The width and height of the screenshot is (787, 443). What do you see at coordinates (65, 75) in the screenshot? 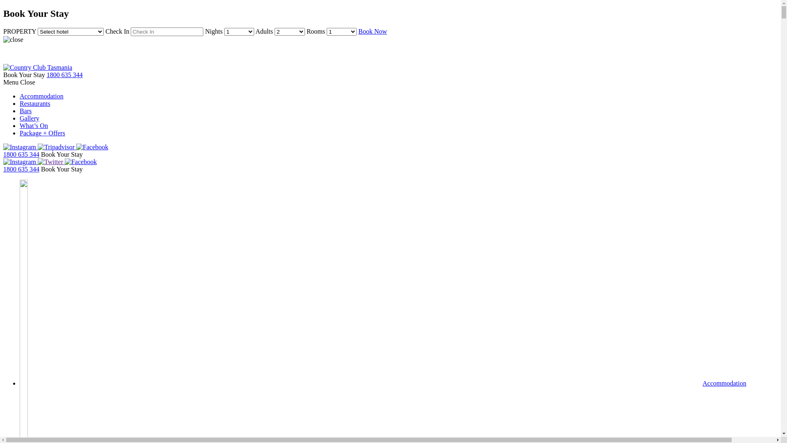
I see `1800 635 344` at bounding box center [65, 75].